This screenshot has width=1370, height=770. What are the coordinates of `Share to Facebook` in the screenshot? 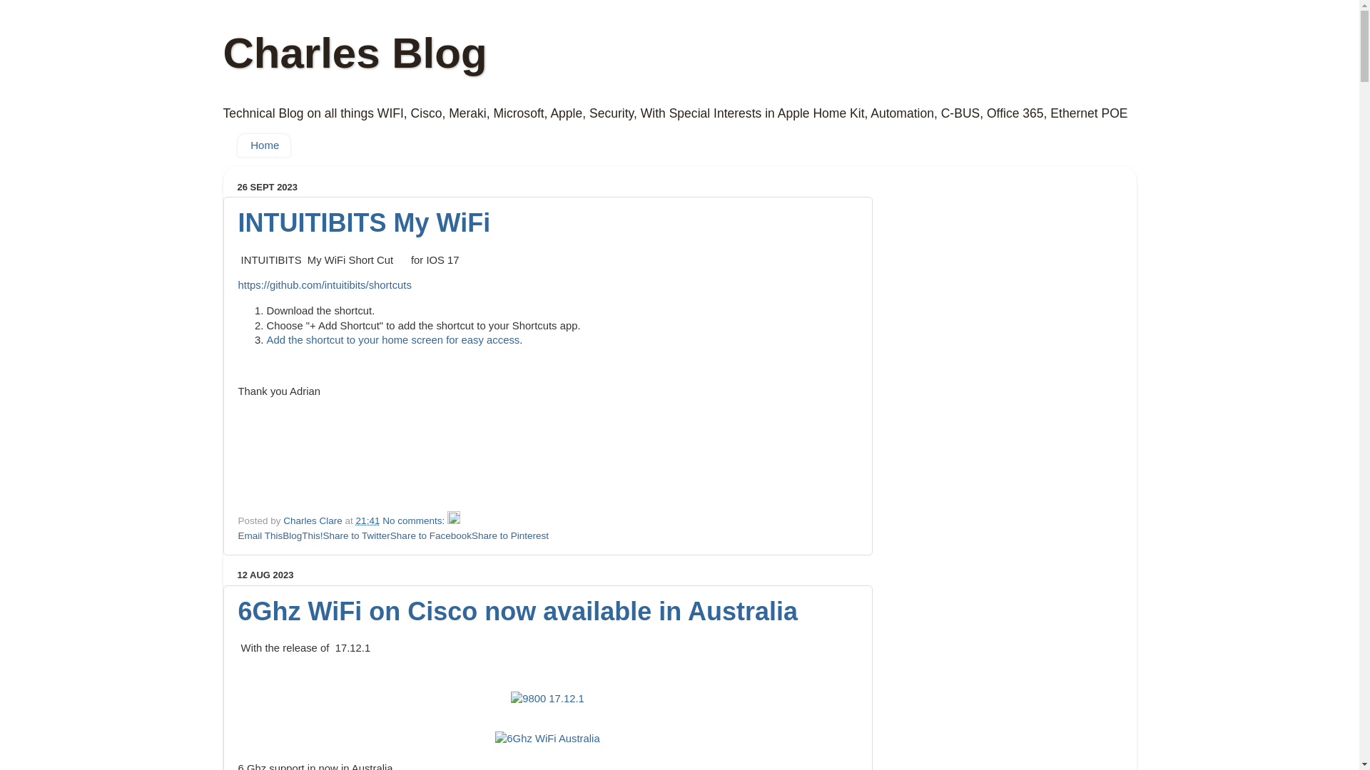 It's located at (431, 535).